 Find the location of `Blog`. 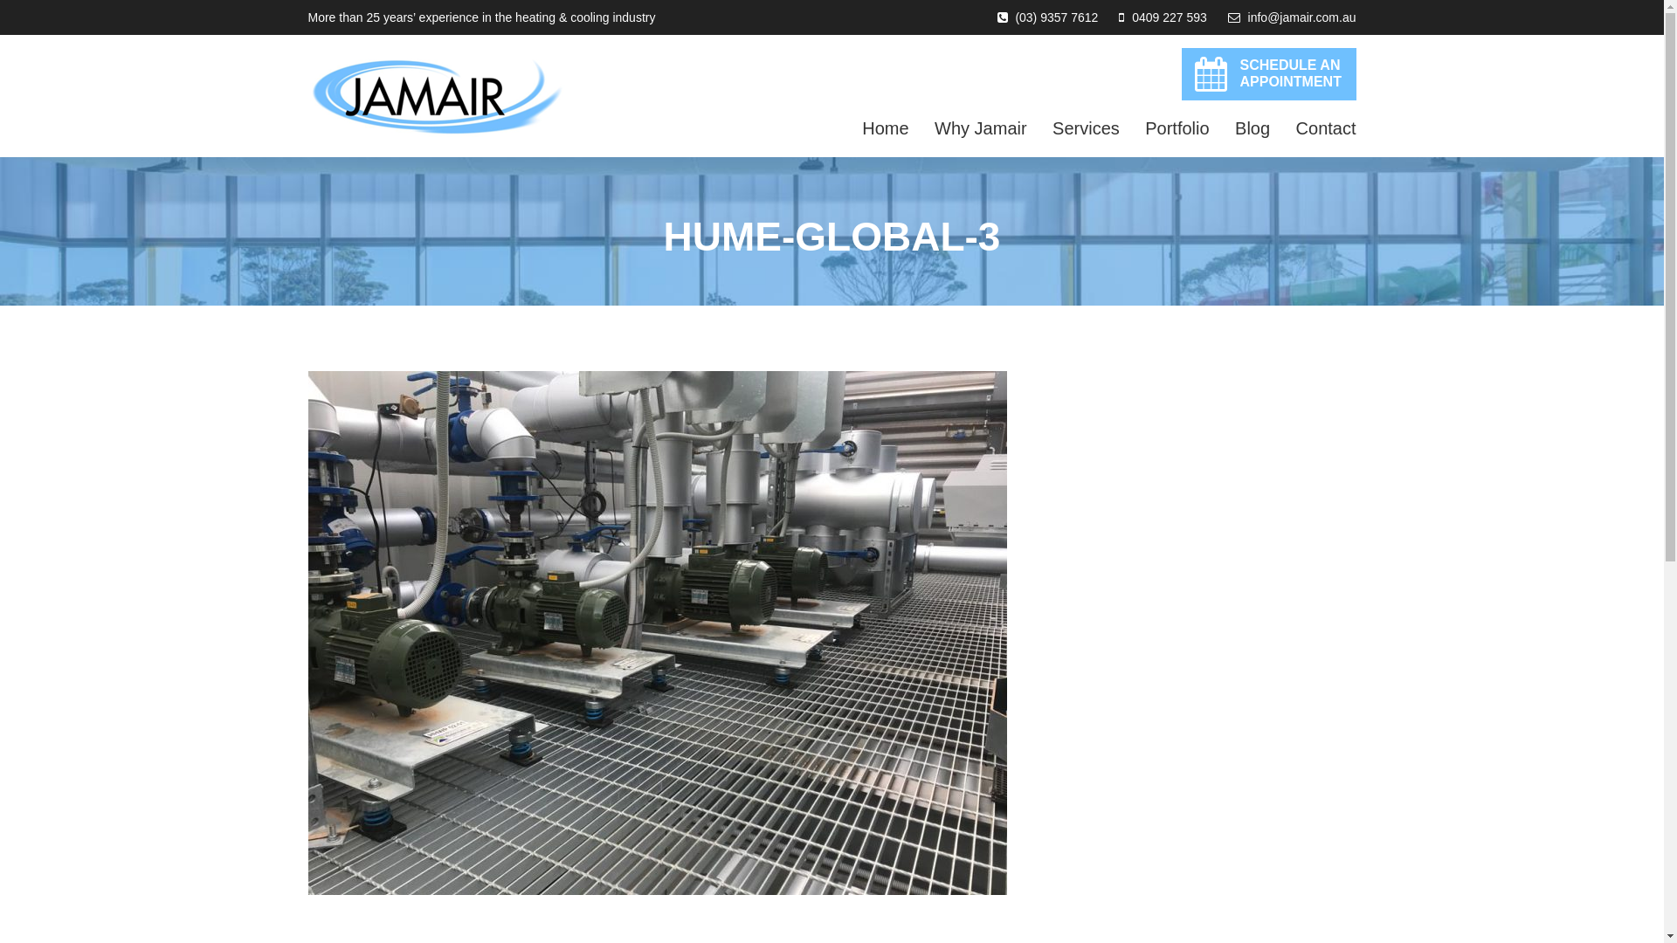

Blog is located at coordinates (1253, 128).